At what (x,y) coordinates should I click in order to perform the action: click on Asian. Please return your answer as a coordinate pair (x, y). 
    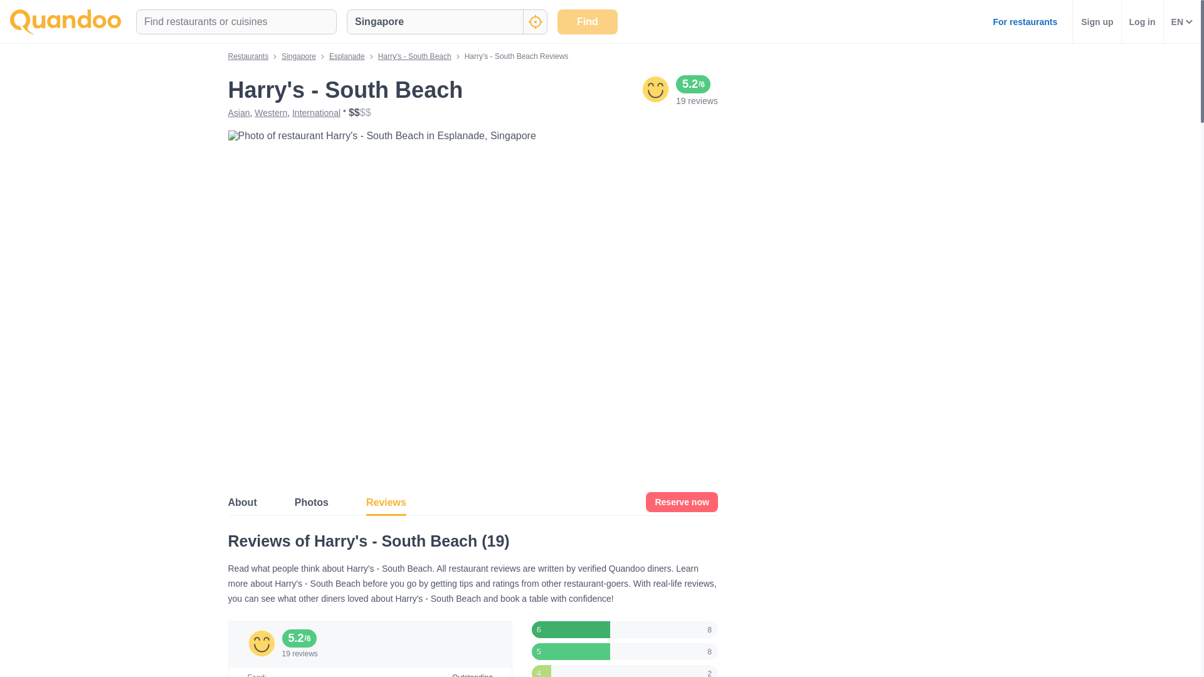
    Looking at the image, I should click on (240, 112).